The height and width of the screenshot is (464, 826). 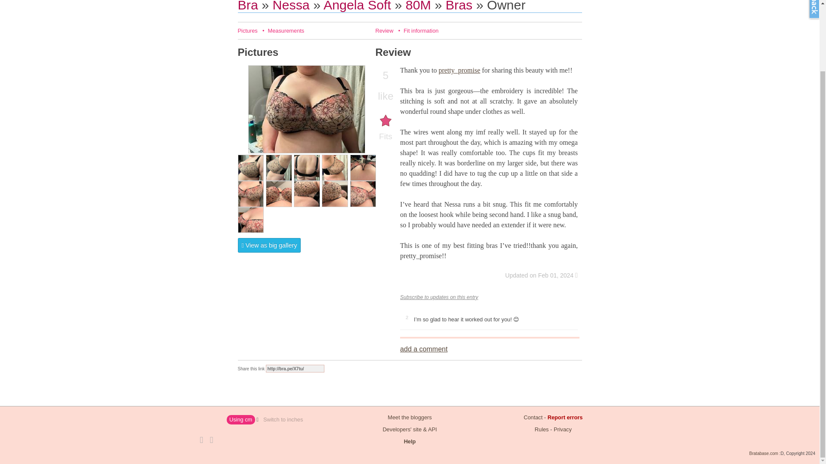 What do you see at coordinates (291, 6) in the screenshot?
I see `Nessa` at bounding box center [291, 6].